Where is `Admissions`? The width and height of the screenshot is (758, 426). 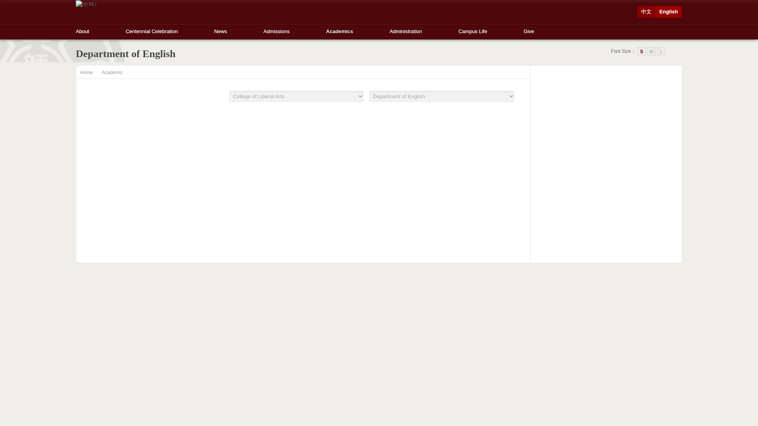 Admissions is located at coordinates (276, 29).